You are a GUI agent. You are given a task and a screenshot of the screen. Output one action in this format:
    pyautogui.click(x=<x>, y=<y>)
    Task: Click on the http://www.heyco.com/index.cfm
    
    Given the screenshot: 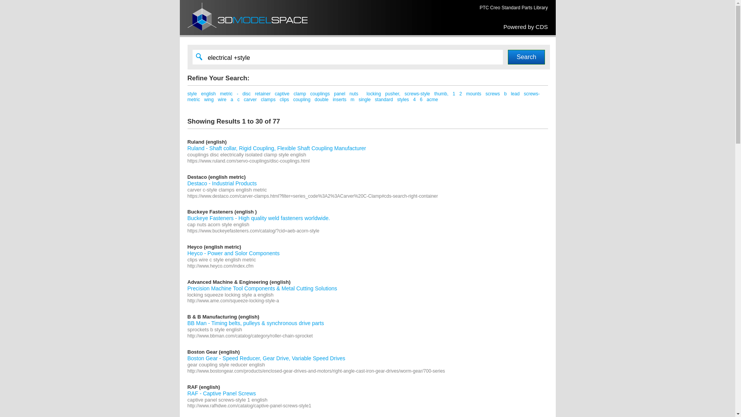 What is the action you would take?
    pyautogui.click(x=221, y=266)
    